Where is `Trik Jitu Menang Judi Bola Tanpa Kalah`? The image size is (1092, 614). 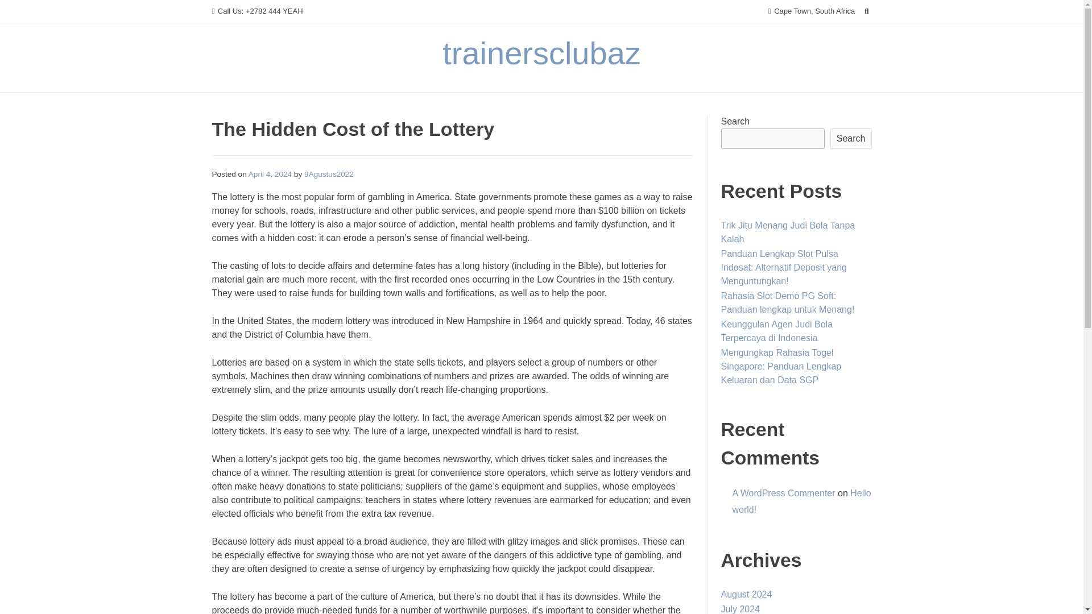
Trik Jitu Menang Judi Bola Tanpa Kalah is located at coordinates (788, 232).